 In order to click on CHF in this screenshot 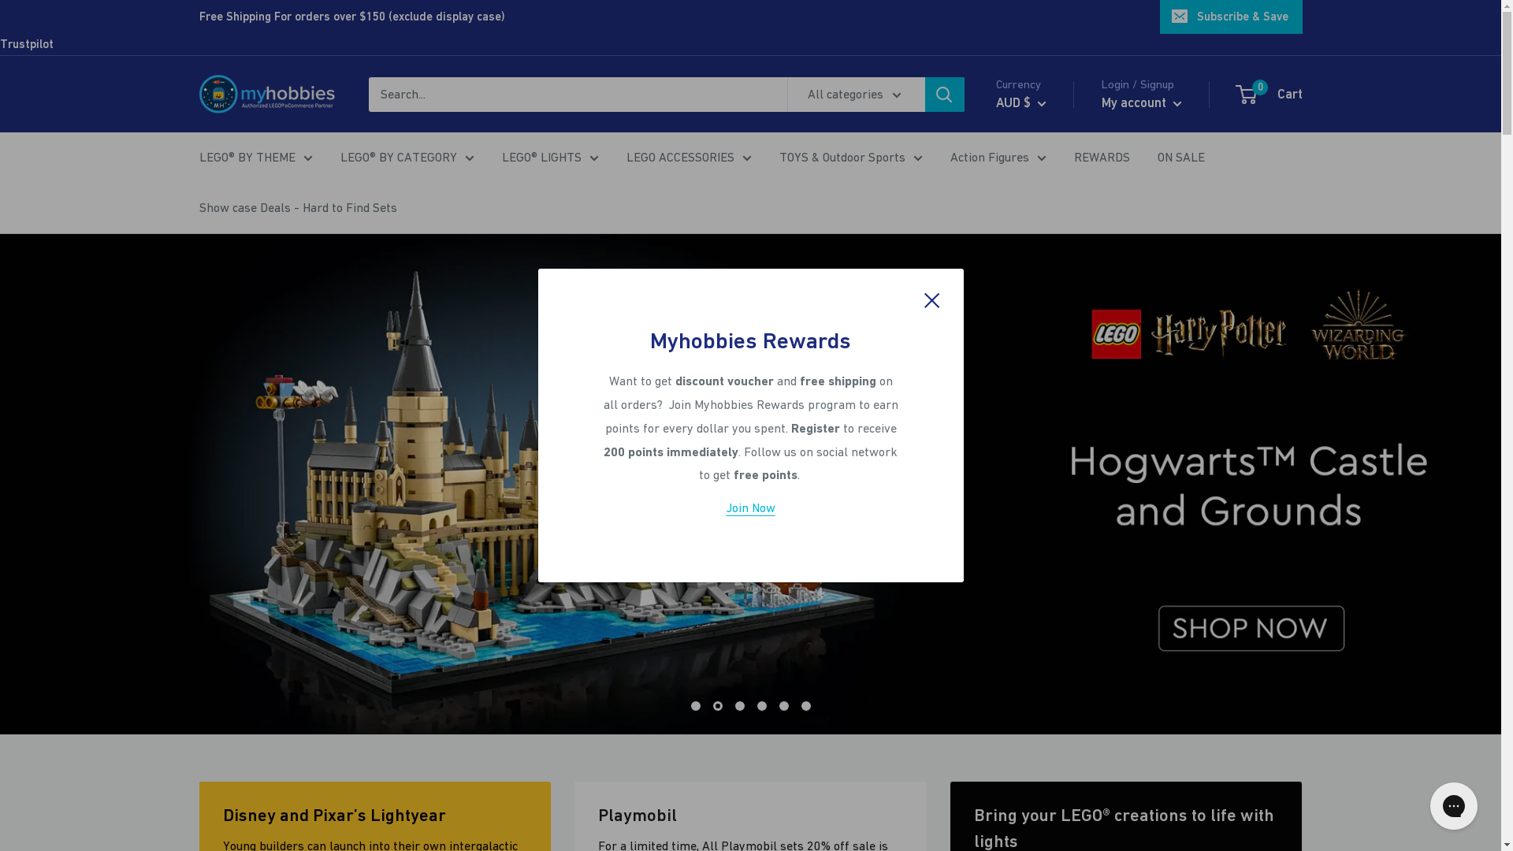, I will do `click(1045, 768)`.